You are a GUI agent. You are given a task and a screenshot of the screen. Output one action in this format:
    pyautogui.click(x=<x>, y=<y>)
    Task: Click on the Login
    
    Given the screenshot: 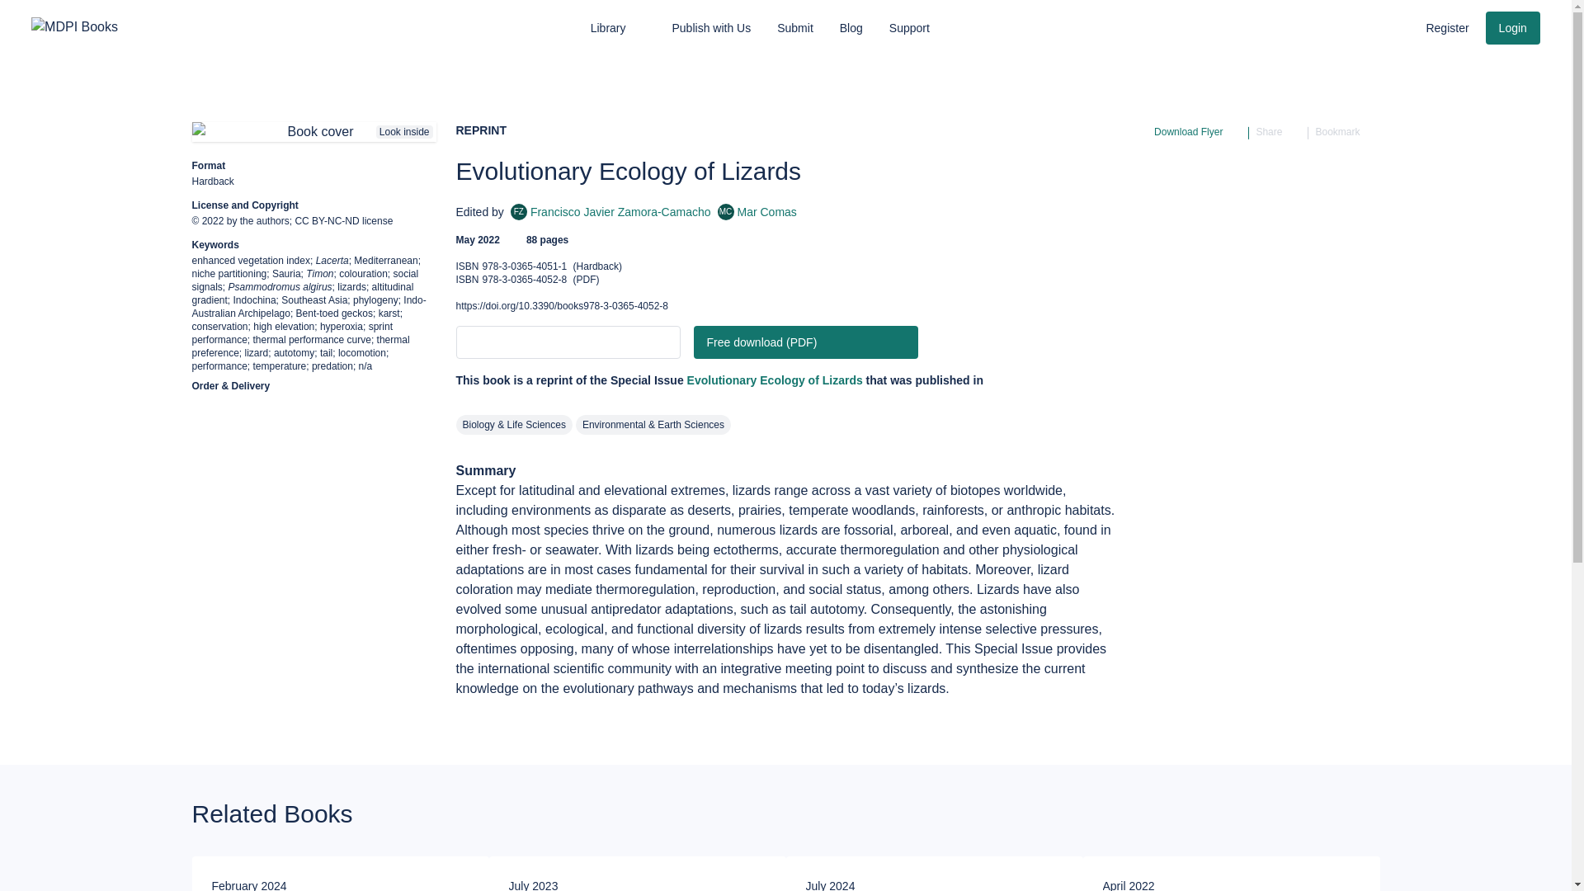 What is the action you would take?
    pyautogui.click(x=1360, y=26)
    